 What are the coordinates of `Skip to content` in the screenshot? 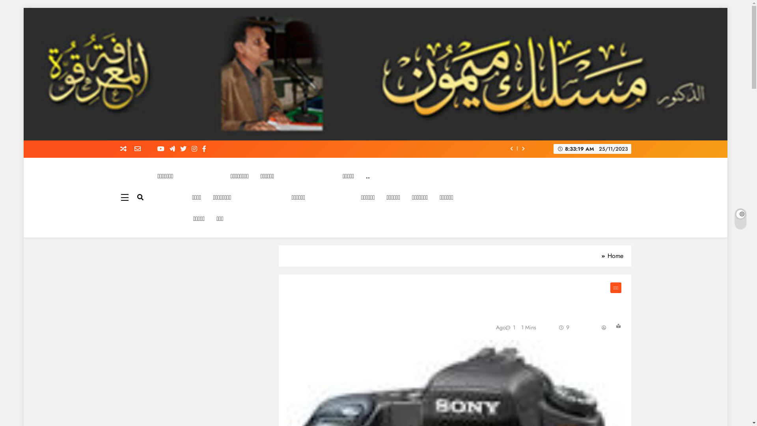 It's located at (728, 8).